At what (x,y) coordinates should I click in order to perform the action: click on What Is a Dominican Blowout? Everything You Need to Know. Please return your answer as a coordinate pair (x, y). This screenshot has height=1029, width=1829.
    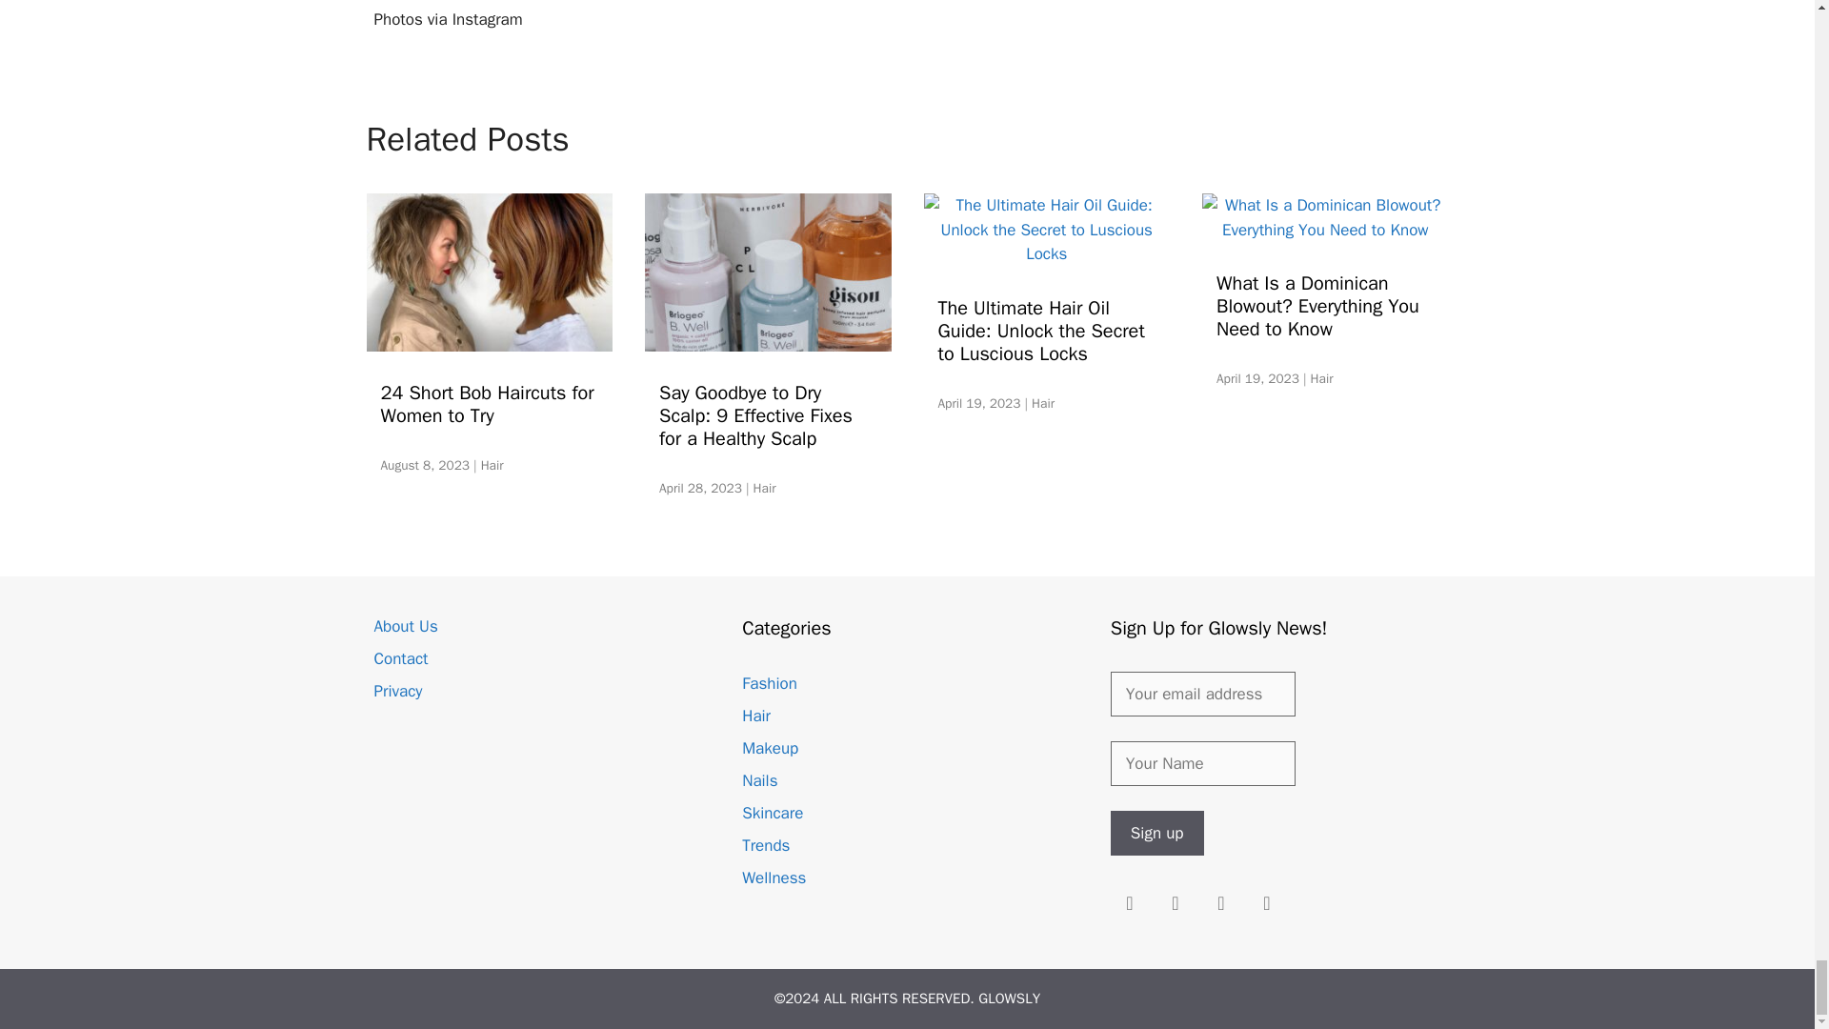
    Looking at the image, I should click on (1324, 230).